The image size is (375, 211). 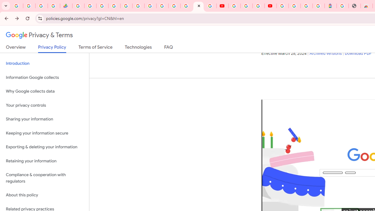 I want to click on About this policy, so click(x=45, y=195).